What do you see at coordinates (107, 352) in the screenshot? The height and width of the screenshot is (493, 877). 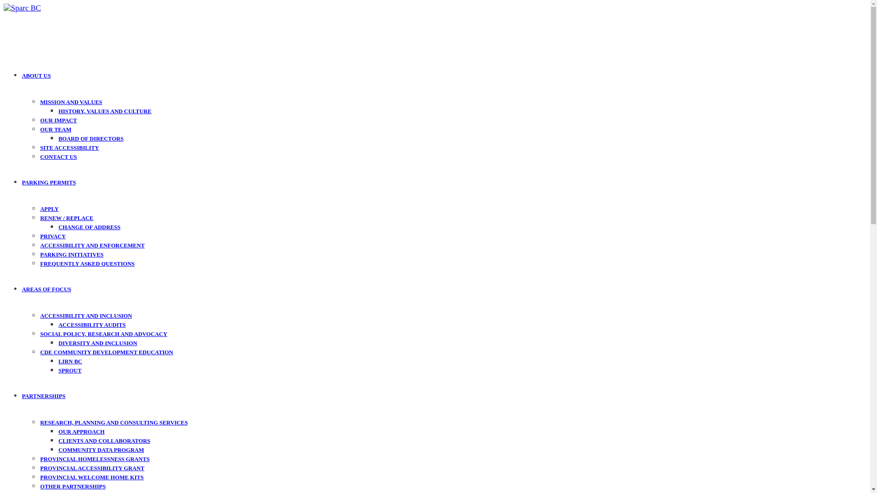 I see `CDE COMMUNITY DEVELOPMENT EDUCATION` at bounding box center [107, 352].